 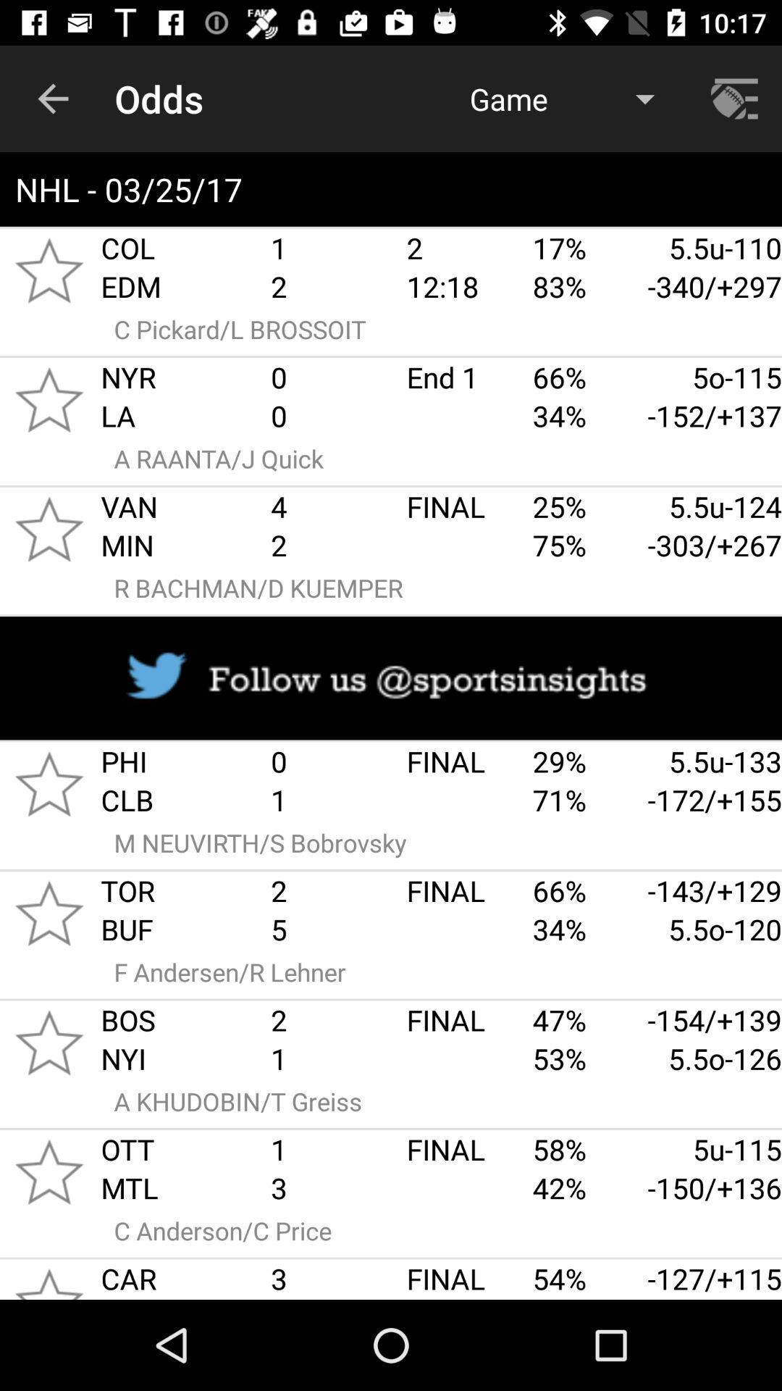 I want to click on go to rating, so click(x=49, y=270).